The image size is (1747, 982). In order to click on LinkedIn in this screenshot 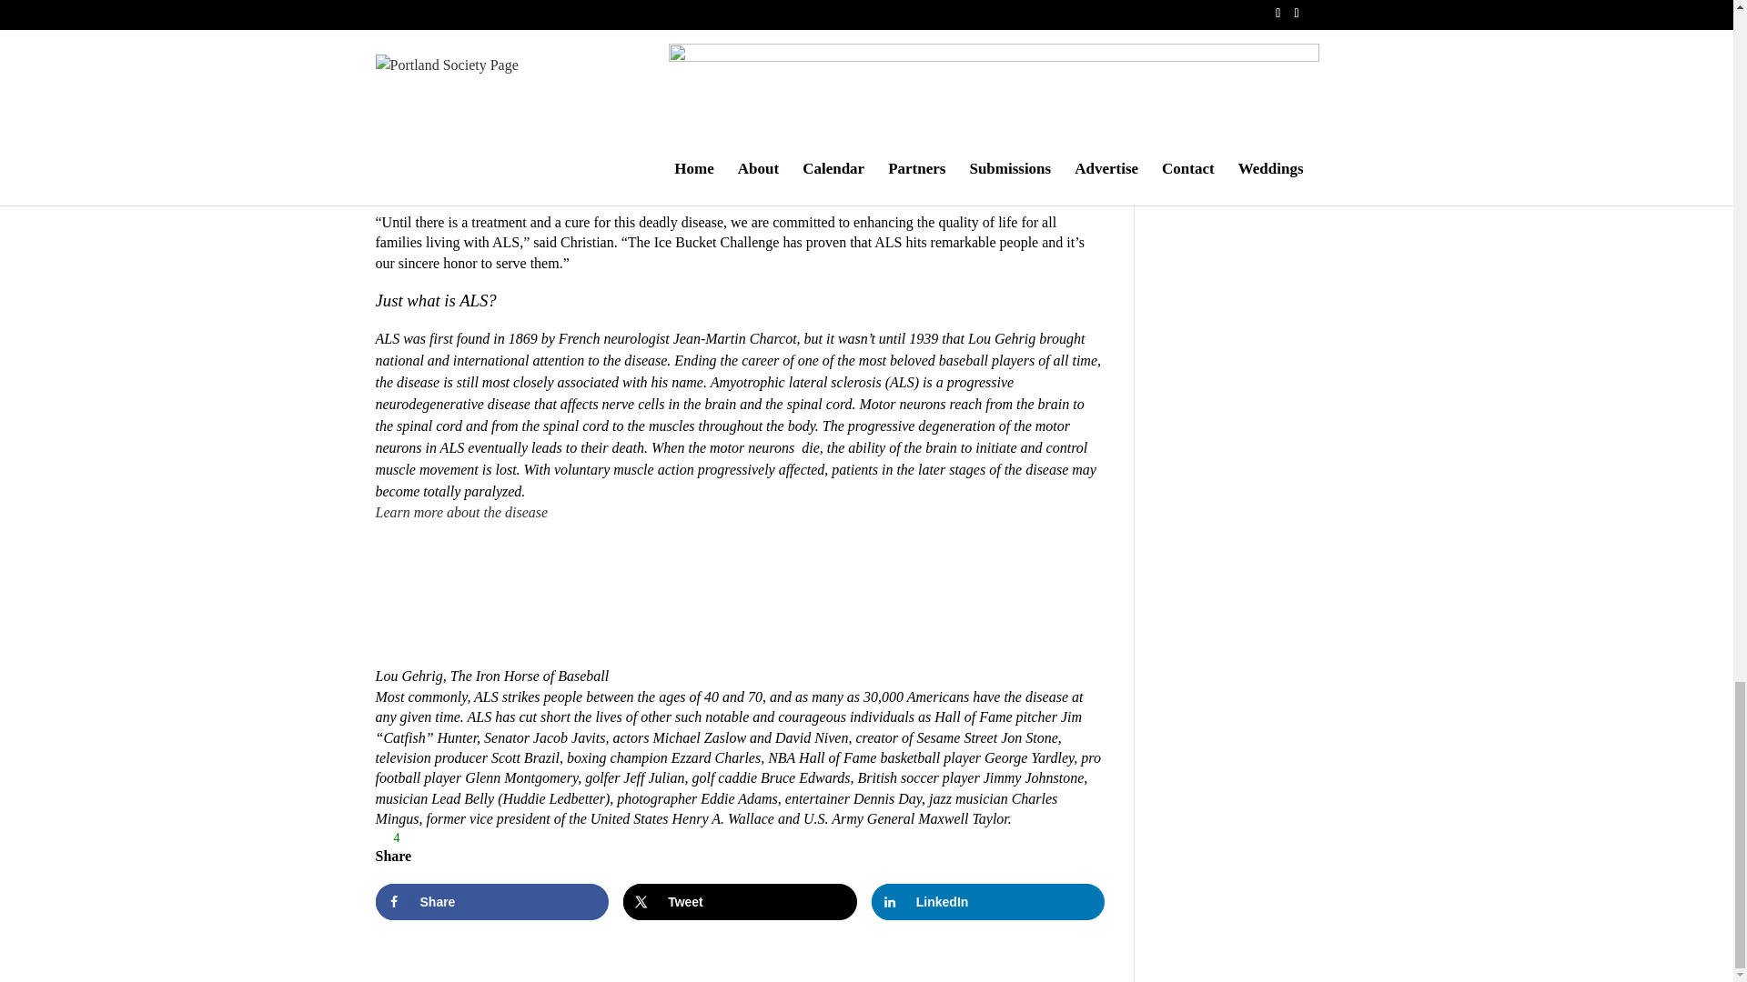, I will do `click(988, 902)`.